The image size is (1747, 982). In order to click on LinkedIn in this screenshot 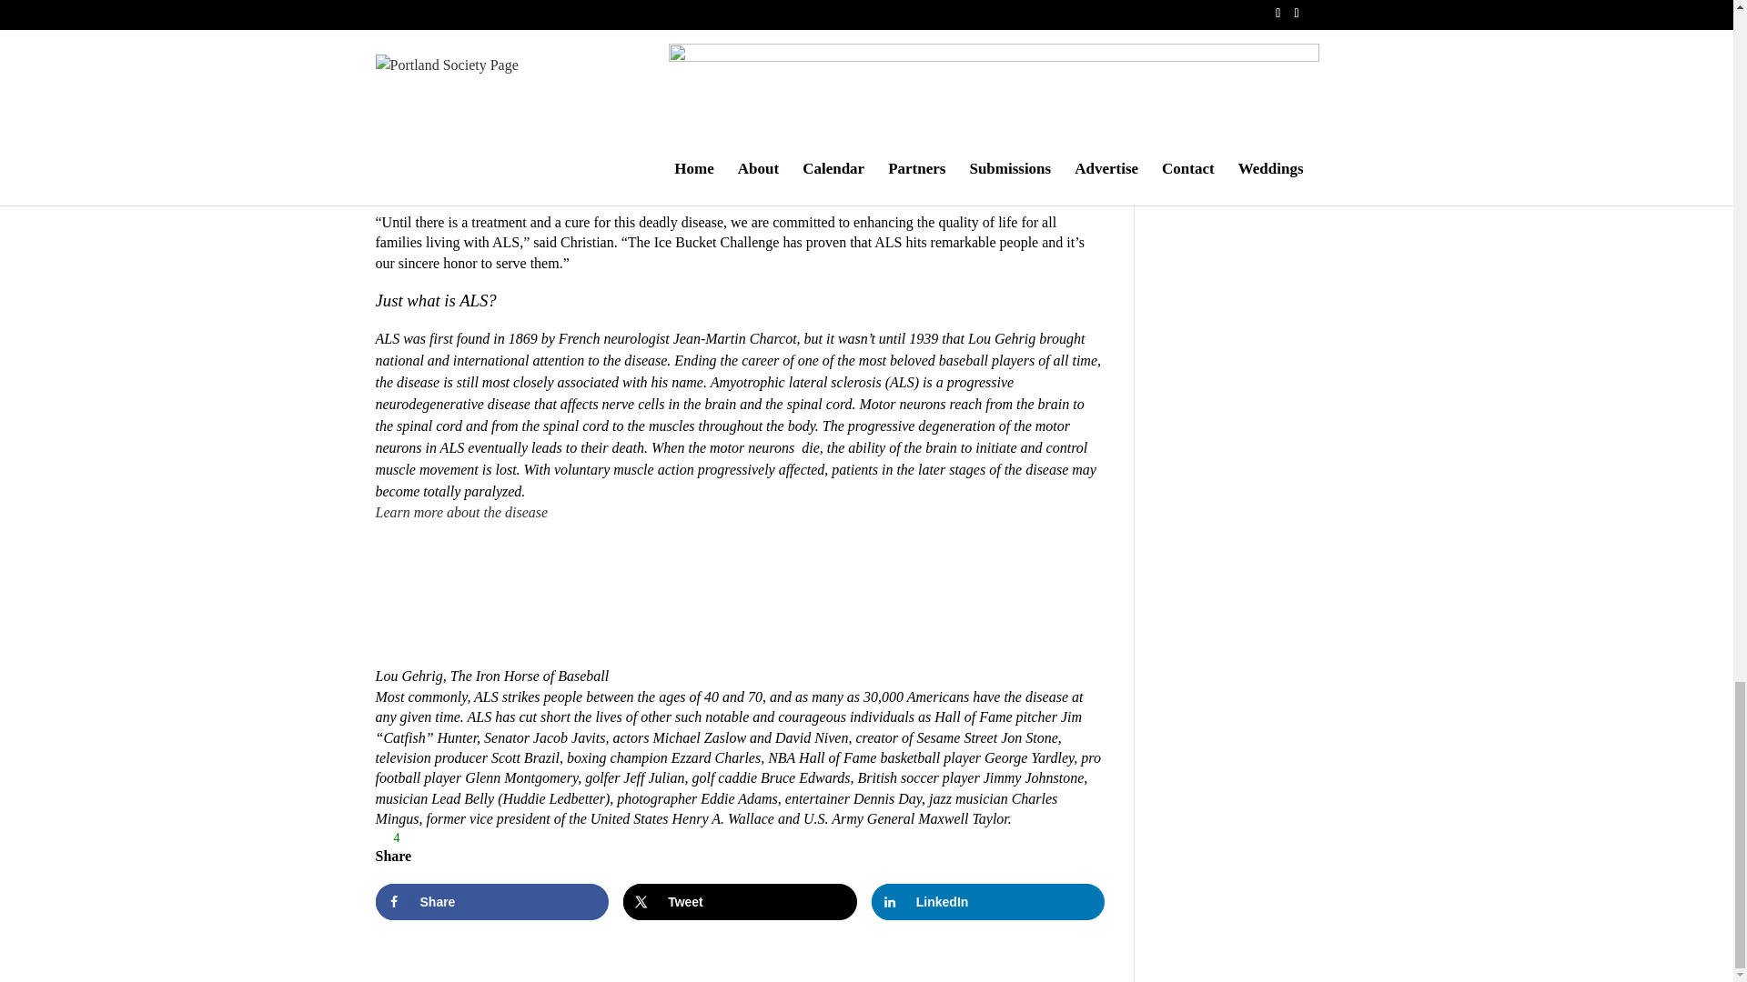, I will do `click(988, 902)`.